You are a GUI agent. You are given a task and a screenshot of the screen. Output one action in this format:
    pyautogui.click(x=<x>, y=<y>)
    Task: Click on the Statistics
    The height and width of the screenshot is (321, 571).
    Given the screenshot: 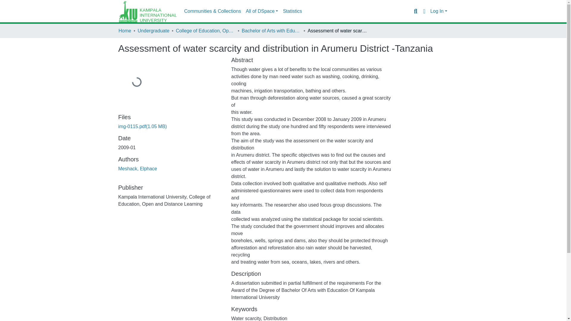 What is the action you would take?
    pyautogui.click(x=292, y=11)
    